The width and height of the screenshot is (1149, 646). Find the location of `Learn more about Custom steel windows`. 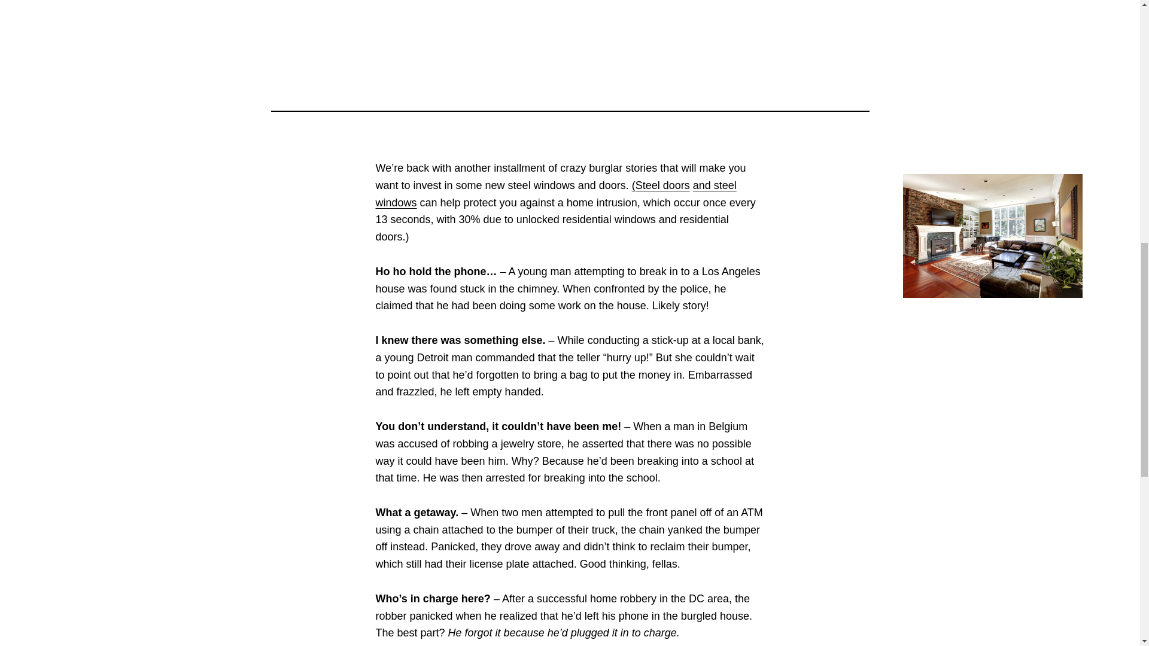

Learn more about Custom steel windows is located at coordinates (555, 194).